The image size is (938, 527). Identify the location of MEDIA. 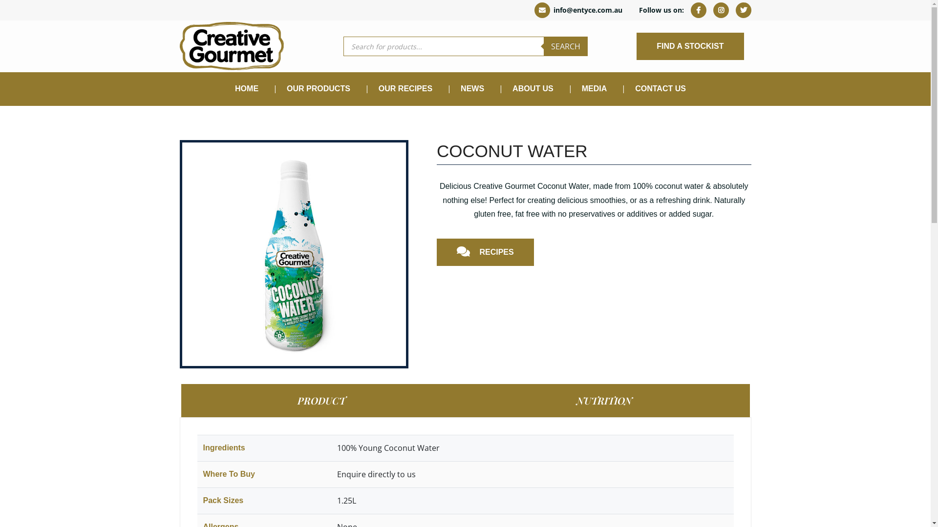
(595, 89).